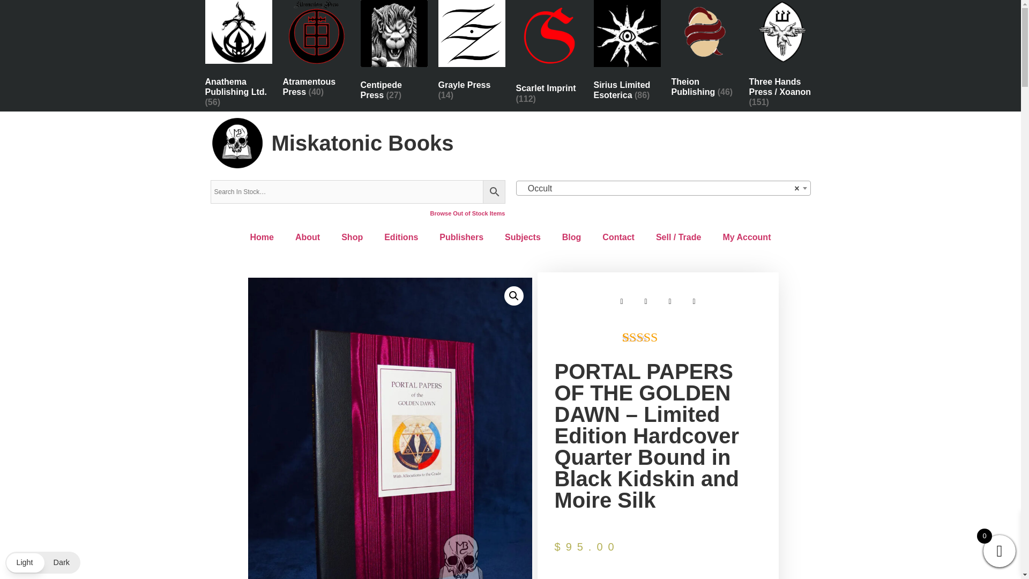 This screenshot has width=1029, height=579. I want to click on Blog, so click(572, 237).